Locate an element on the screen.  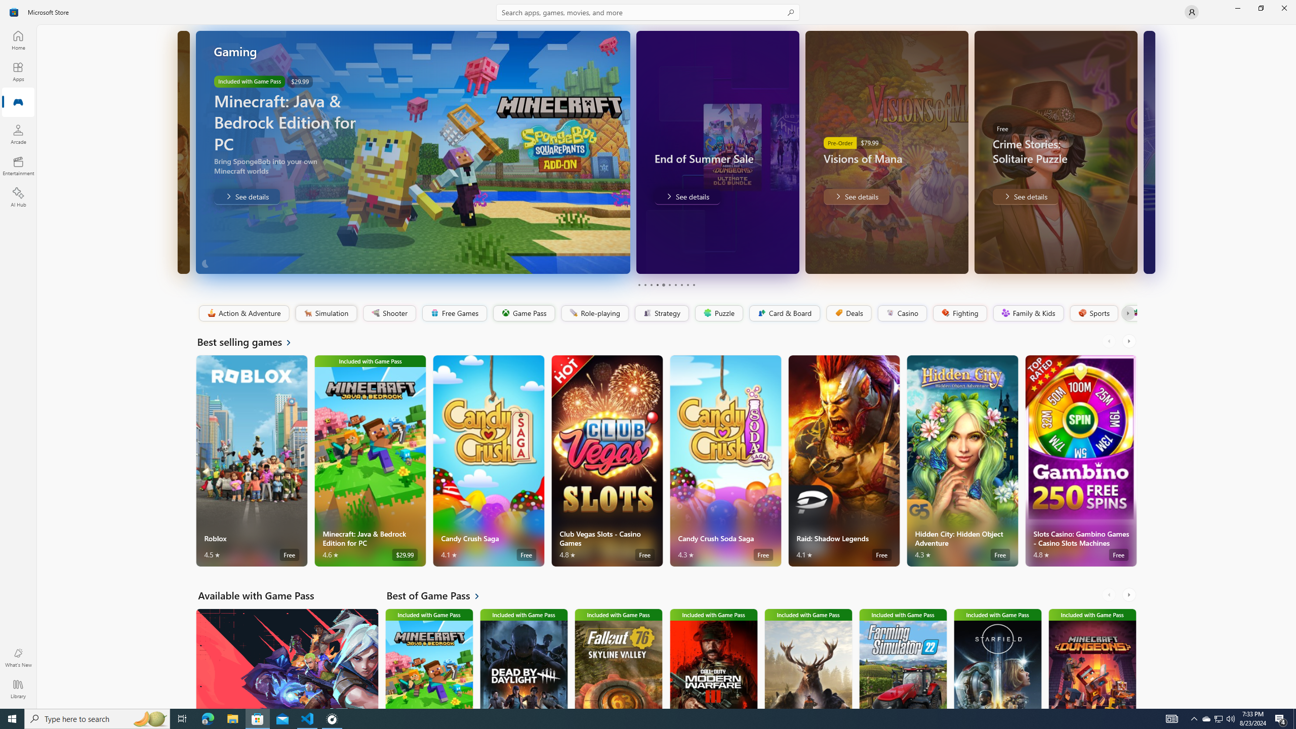
Page 1 is located at coordinates (639, 285).